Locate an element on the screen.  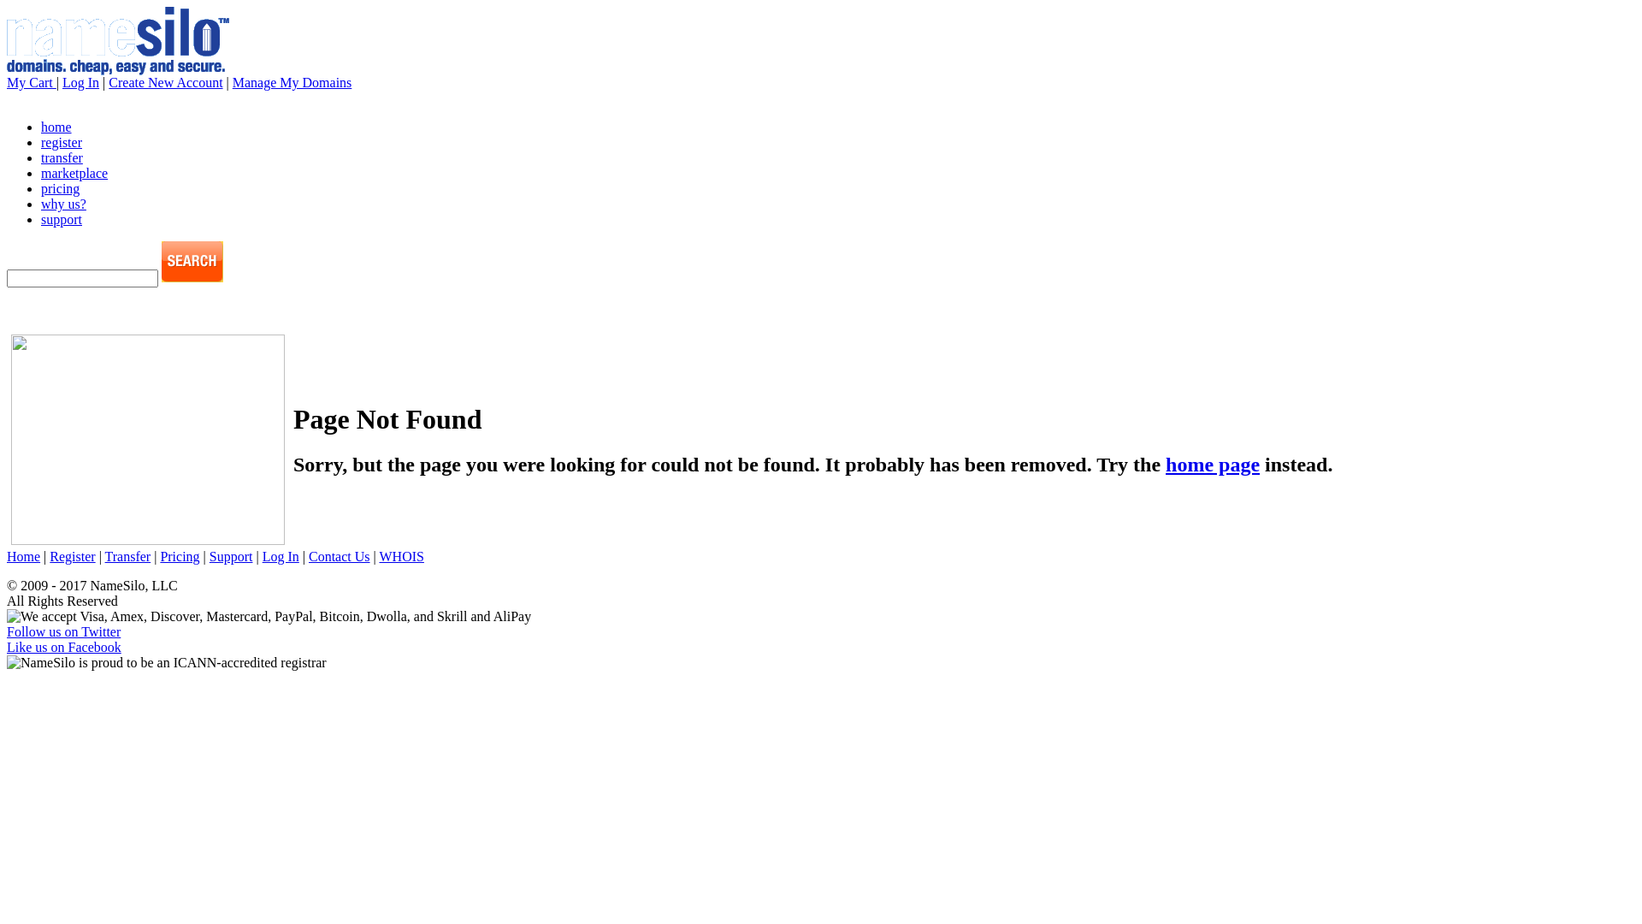
My Cart is located at coordinates (32, 82).